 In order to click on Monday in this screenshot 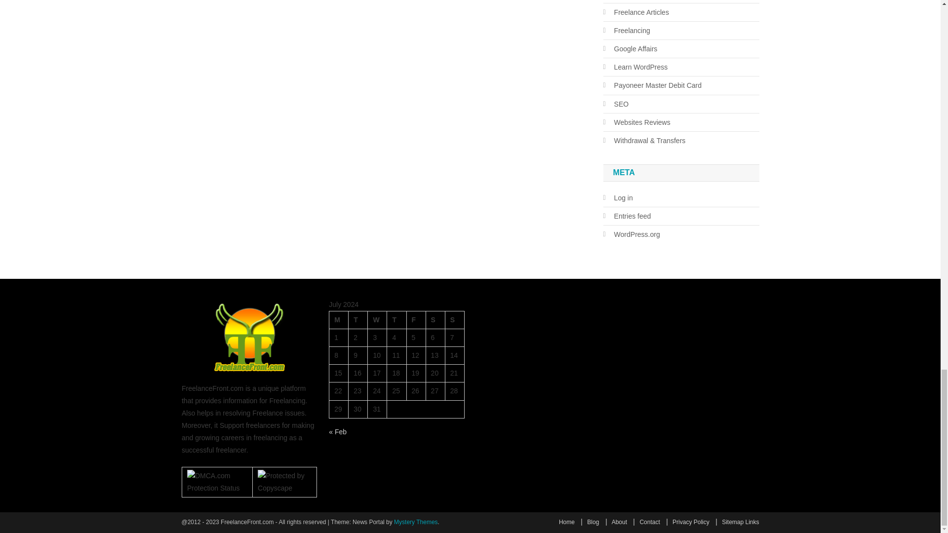, I will do `click(339, 320)`.